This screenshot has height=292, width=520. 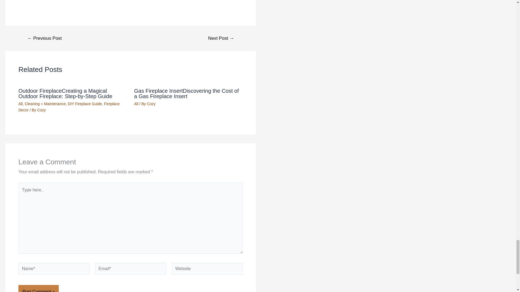 I want to click on Cozy, so click(x=41, y=110).